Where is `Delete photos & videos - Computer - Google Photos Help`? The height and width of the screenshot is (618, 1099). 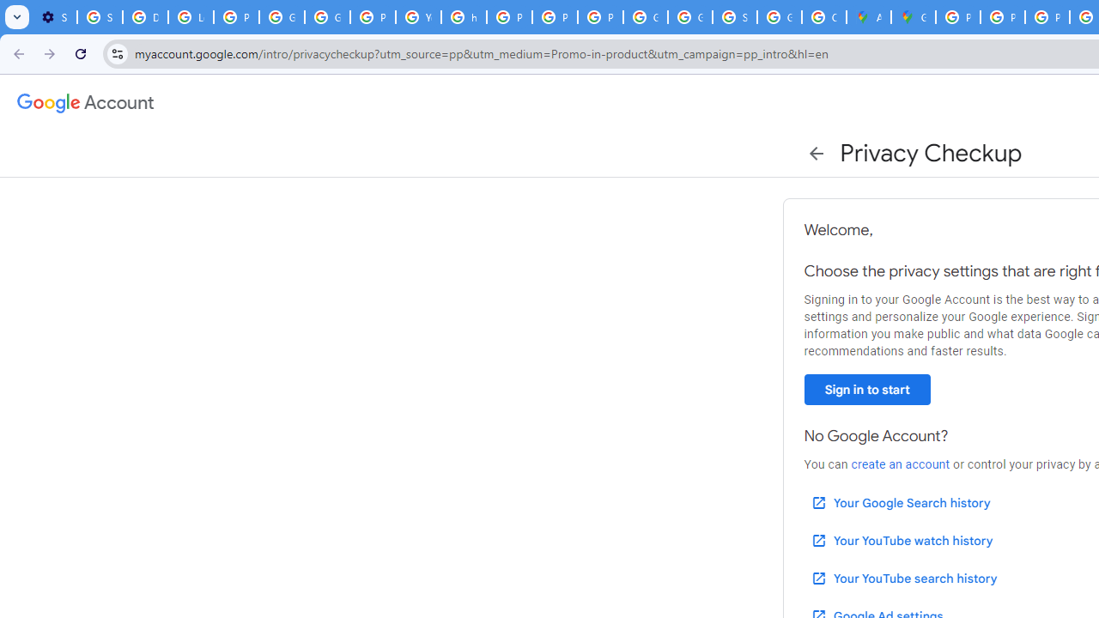
Delete photos & videos - Computer - Google Photos Help is located at coordinates (145, 17).